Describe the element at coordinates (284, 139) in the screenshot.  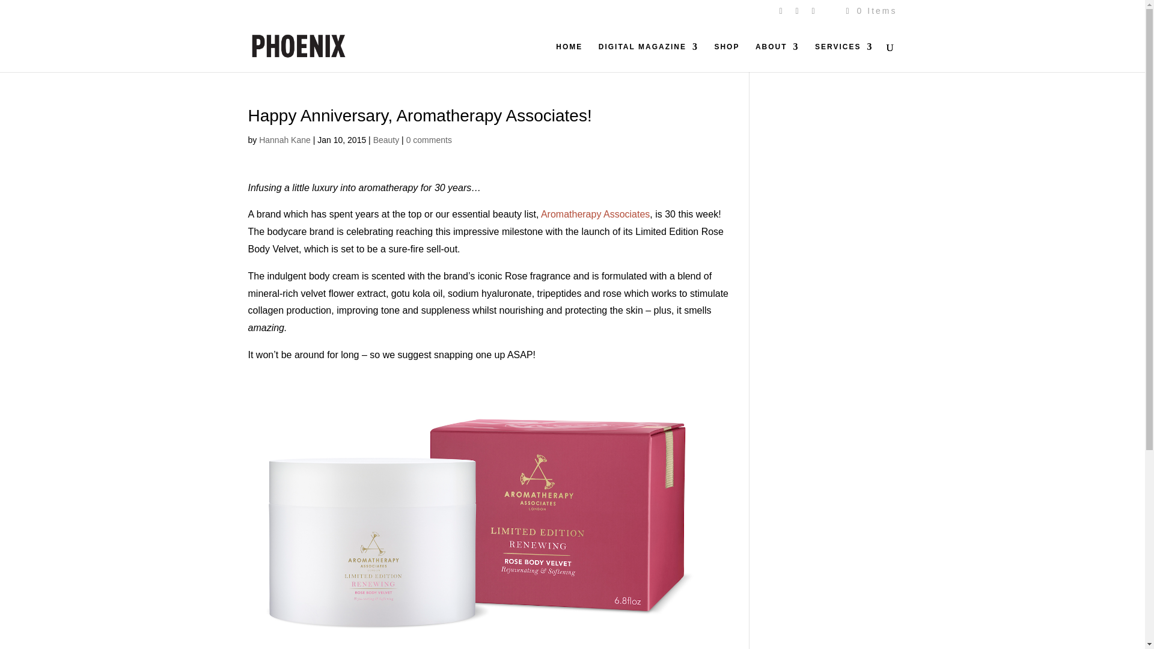
I see `Posts by Hannah Kane` at that location.